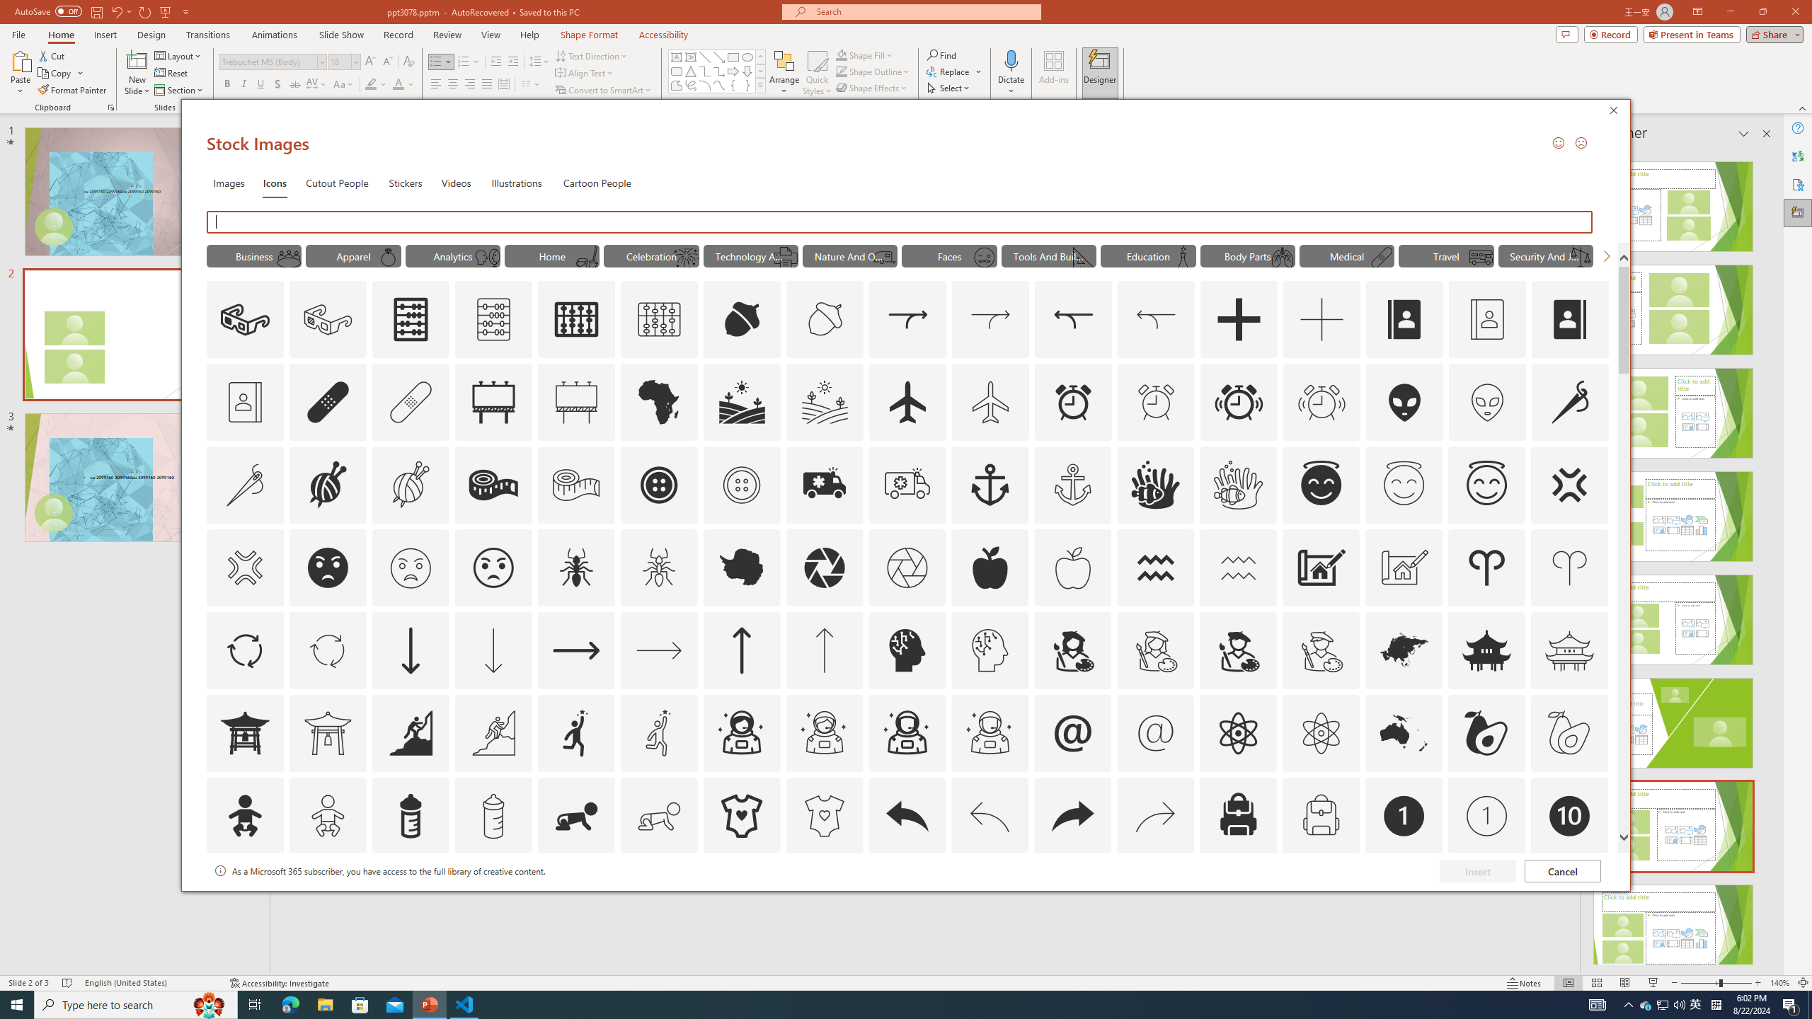 This screenshot has height=1019, width=1812. I want to click on Clear Formatting, so click(408, 62).